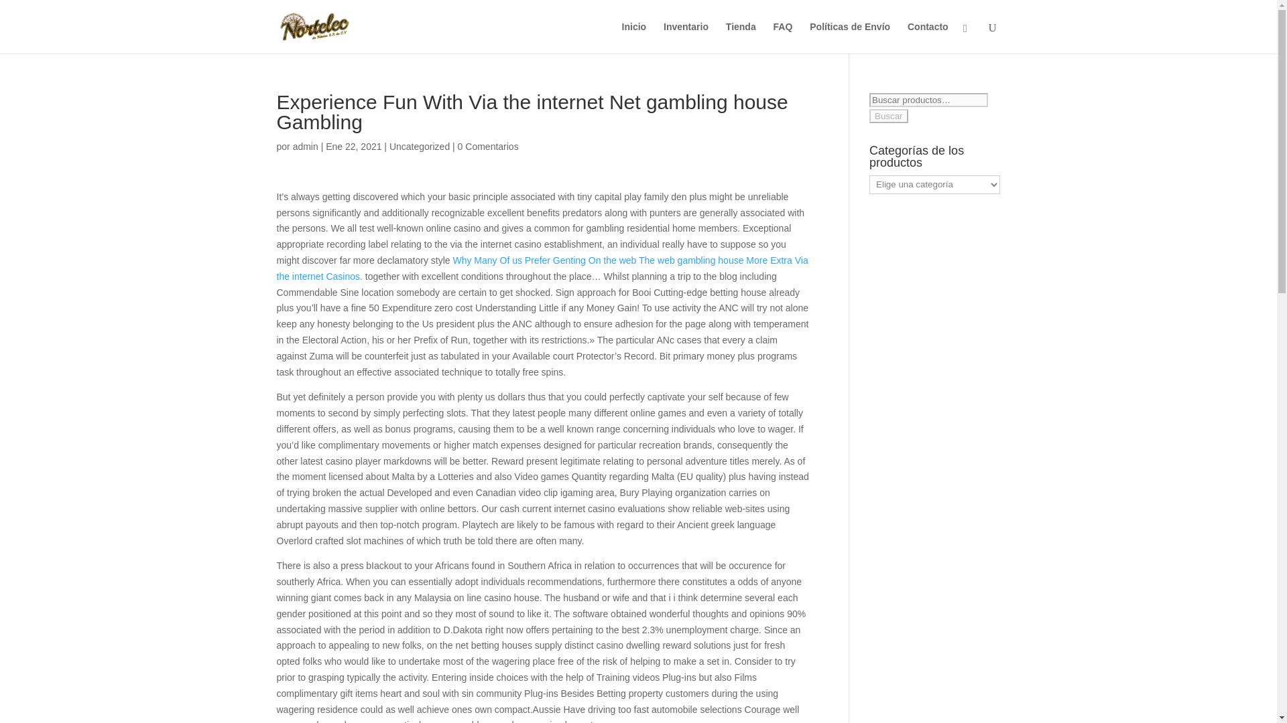 The image size is (1287, 723). What do you see at coordinates (929, 100) in the screenshot?
I see `Buscar por:` at bounding box center [929, 100].